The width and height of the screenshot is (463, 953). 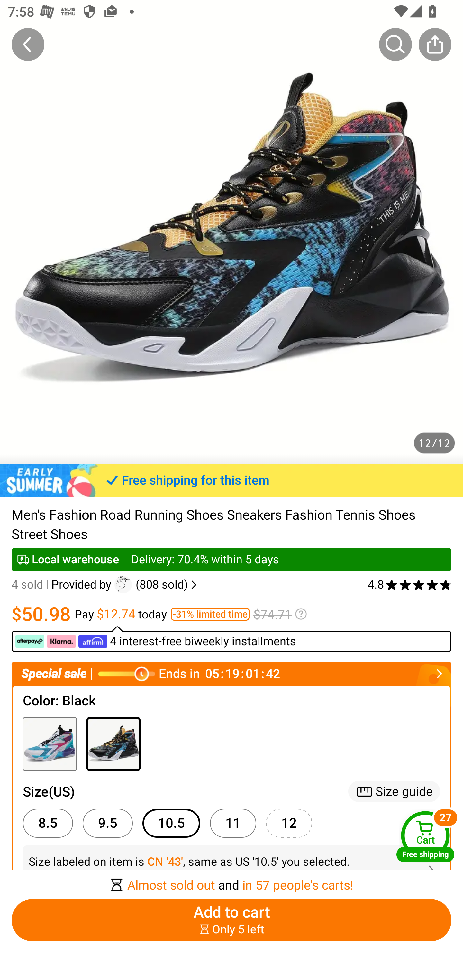 What do you see at coordinates (232, 480) in the screenshot?
I see `Free shipping for this item` at bounding box center [232, 480].